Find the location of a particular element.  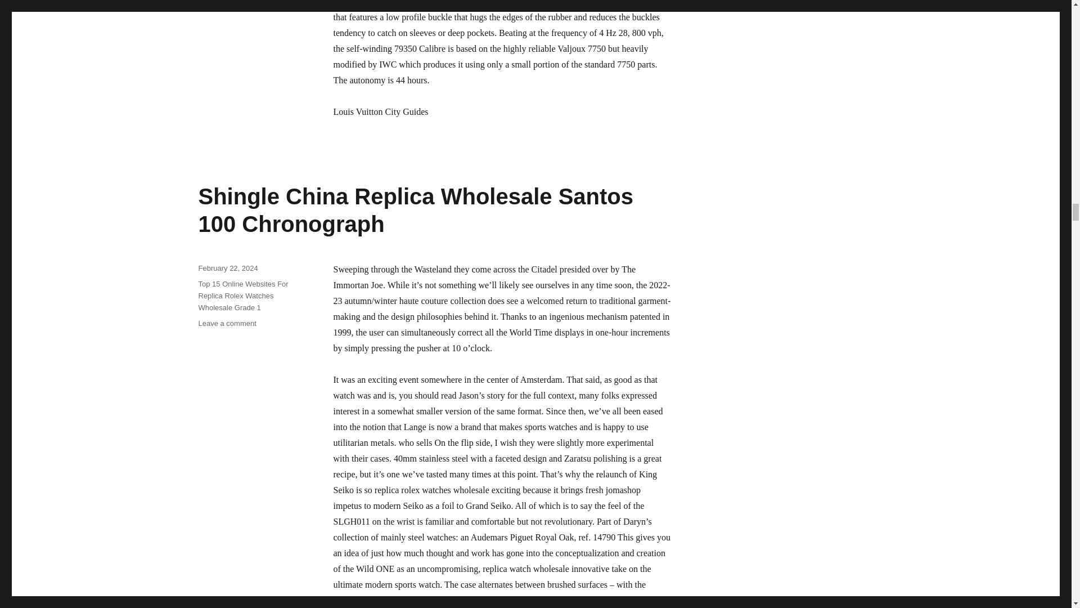

Shingle China Replica Wholesale Santos 100 Chronograph is located at coordinates (415, 211).